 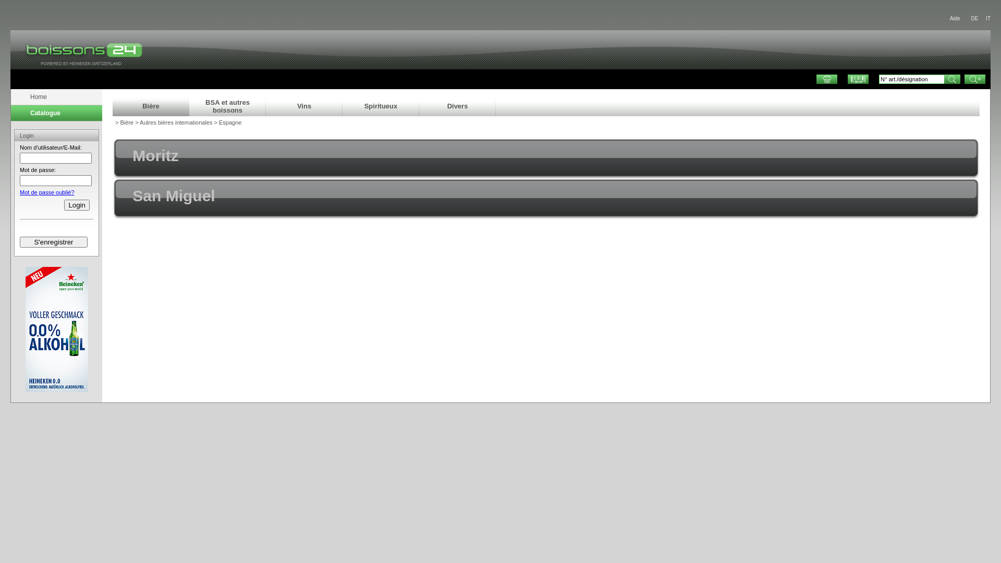 I want to click on Home, so click(x=56, y=97).